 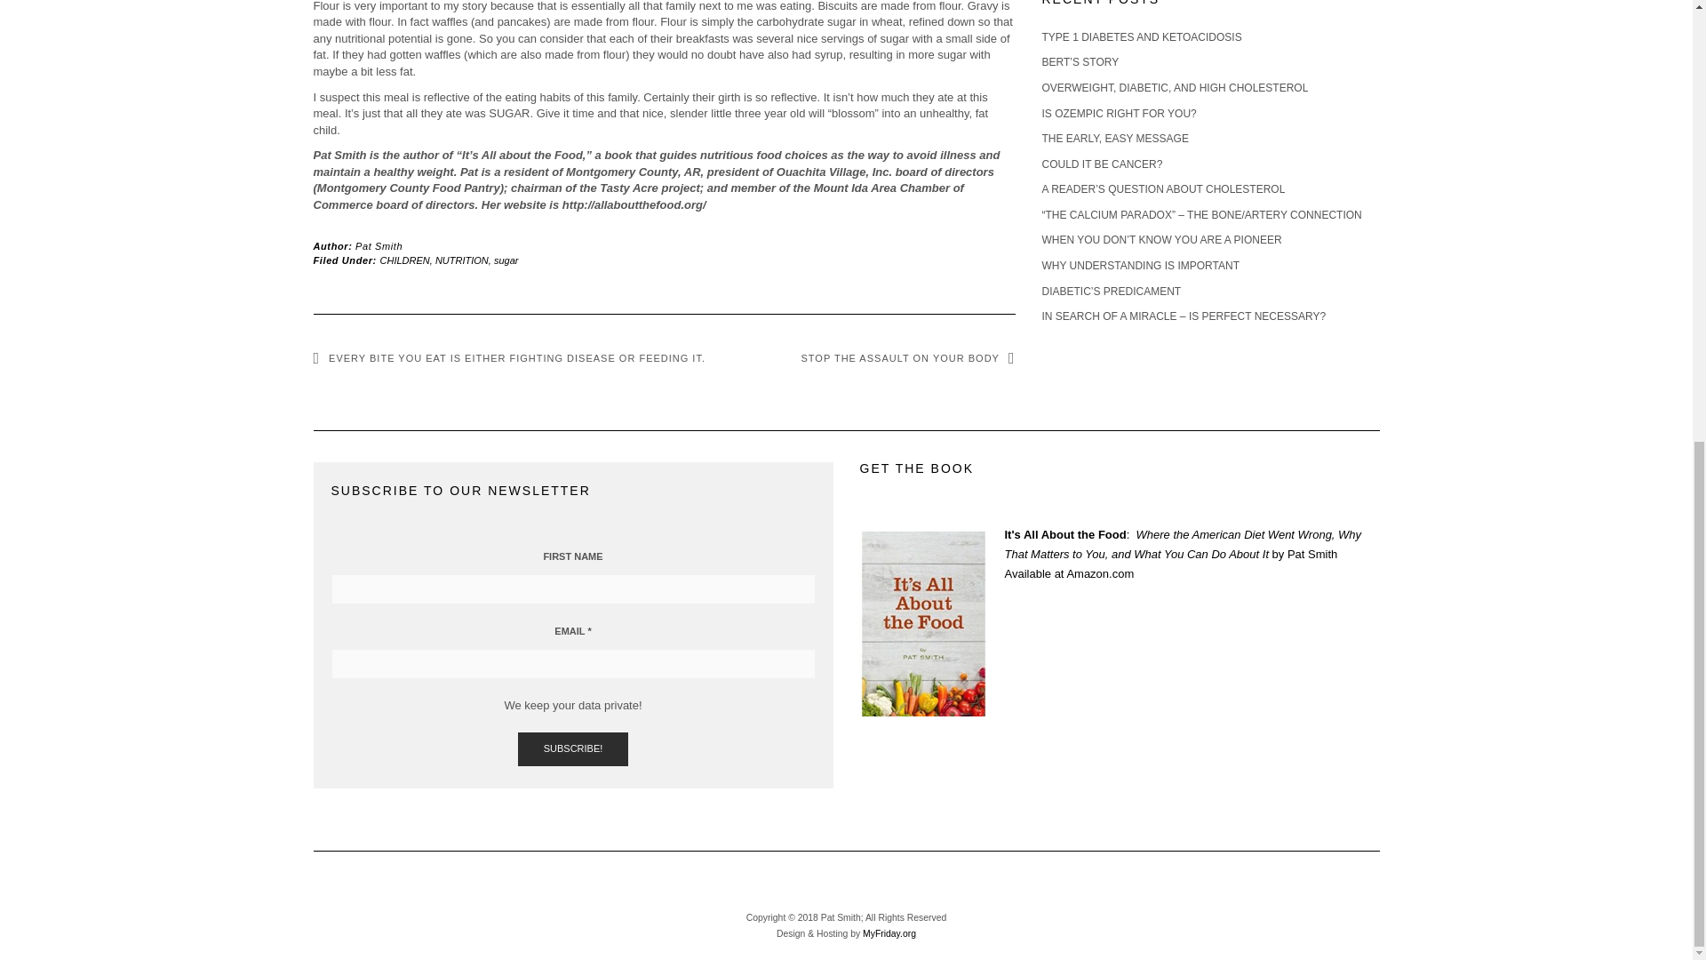 I want to click on Subscribe!, so click(x=574, y=748).